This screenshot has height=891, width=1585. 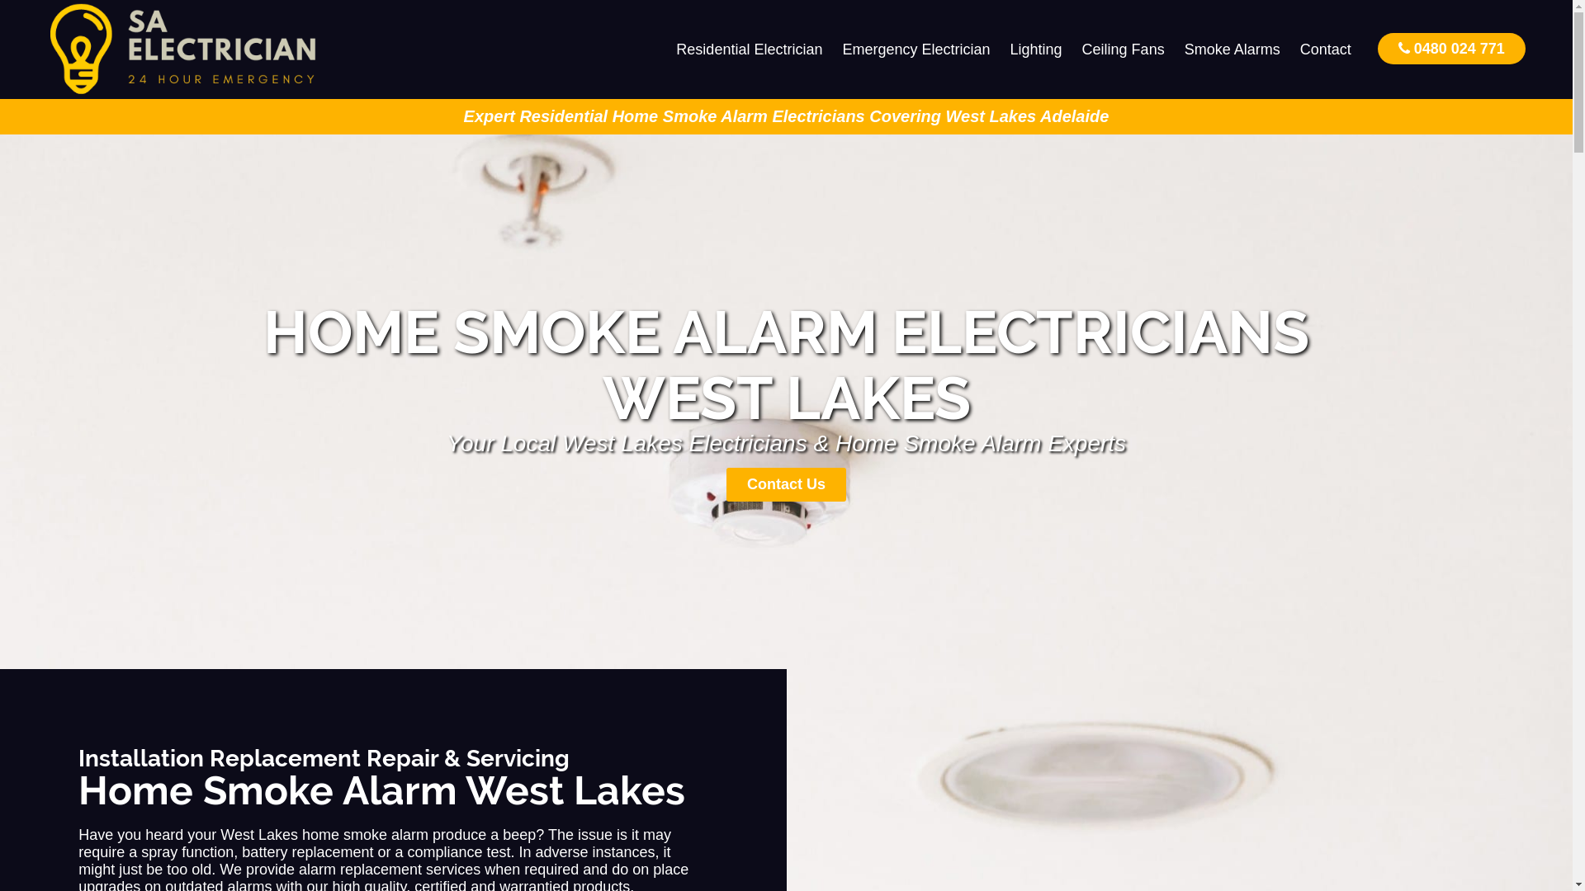 I want to click on Residential Electrician, so click(x=750, y=49).